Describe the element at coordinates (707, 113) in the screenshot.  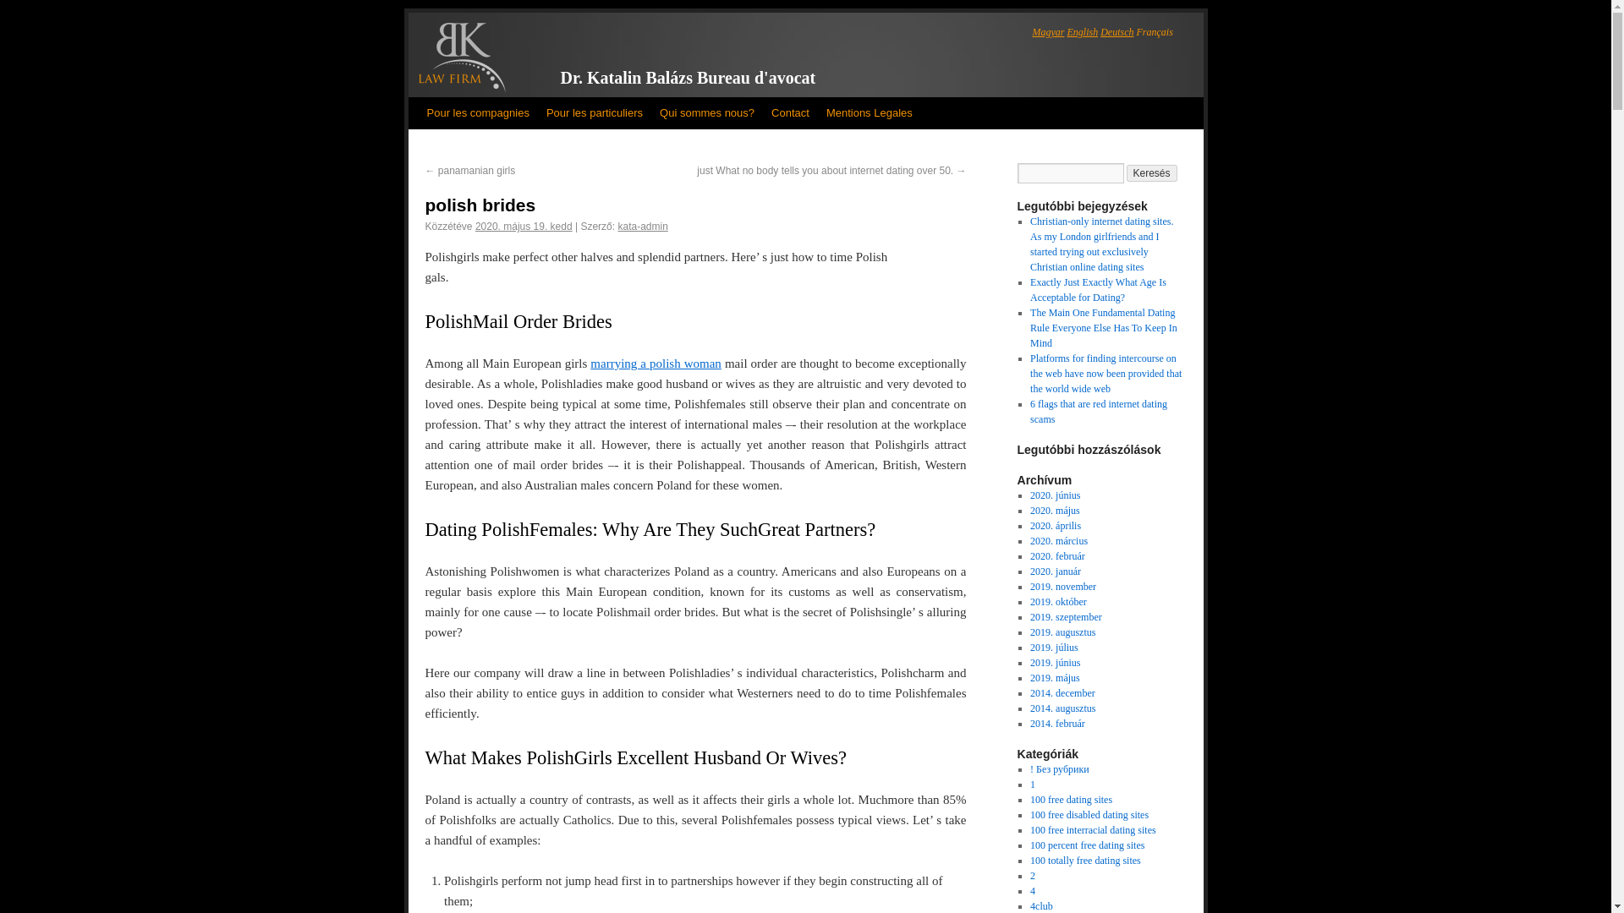
I see `Qui sommes nous?` at that location.